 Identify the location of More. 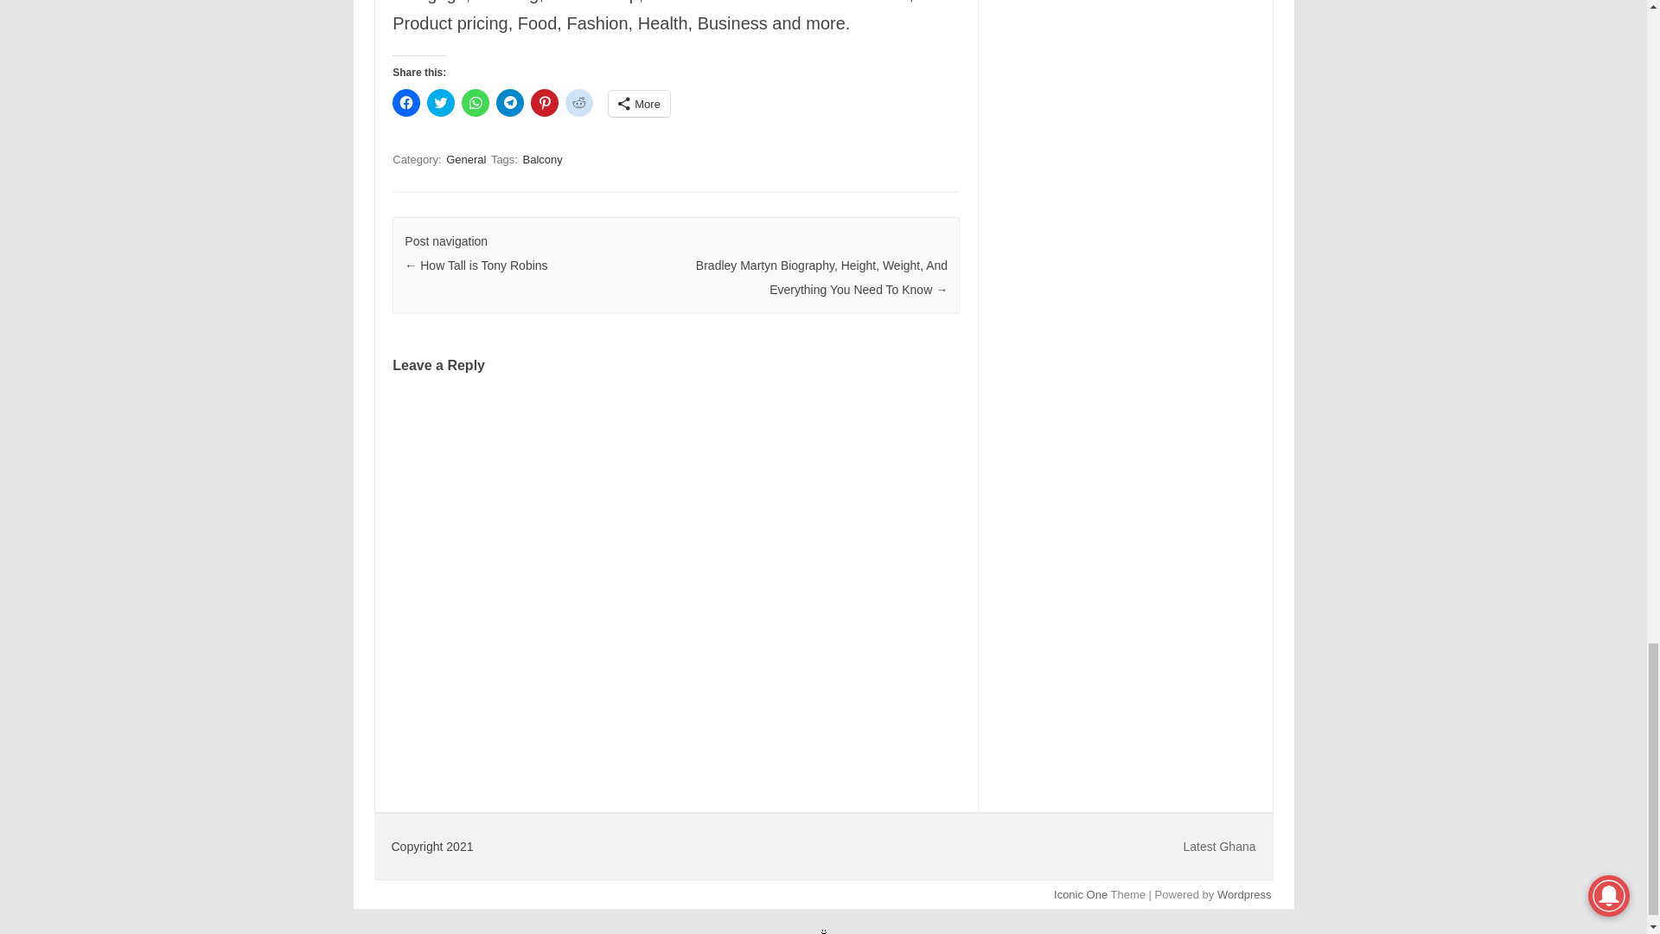
(640, 104).